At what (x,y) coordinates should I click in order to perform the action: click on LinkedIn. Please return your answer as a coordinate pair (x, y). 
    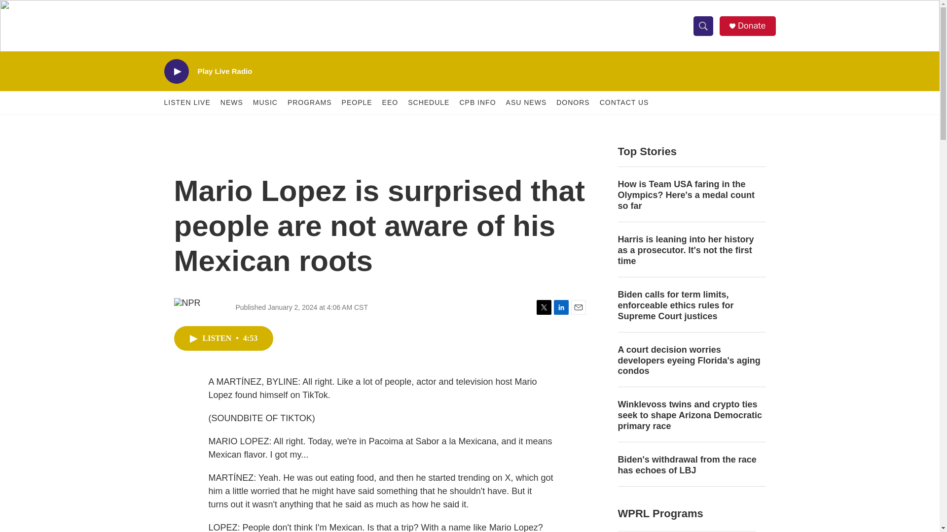
    Looking at the image, I should click on (560, 307).